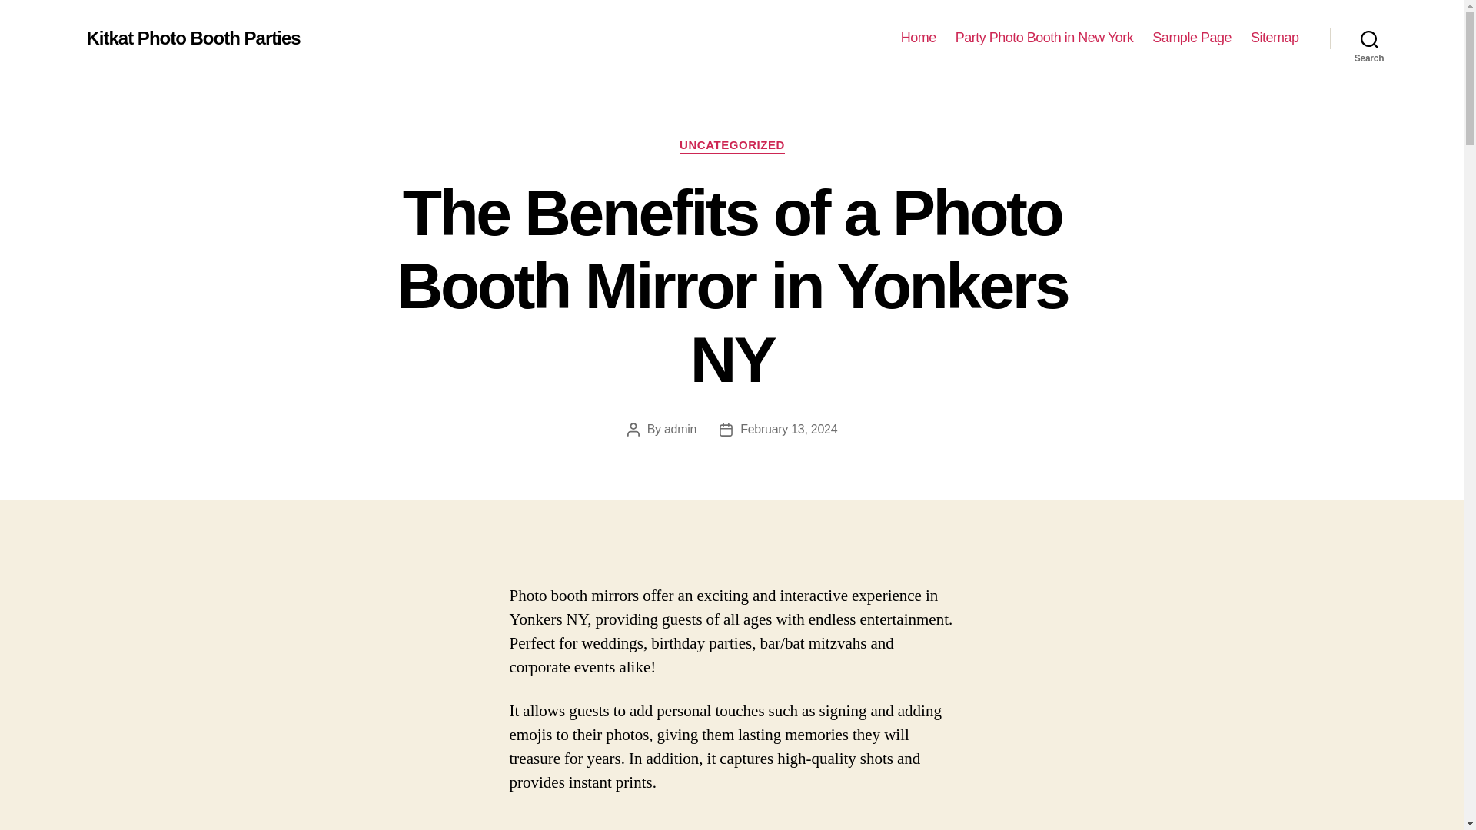  Describe the element at coordinates (1044, 38) in the screenshot. I see `Party Photo Booth in New York` at that location.